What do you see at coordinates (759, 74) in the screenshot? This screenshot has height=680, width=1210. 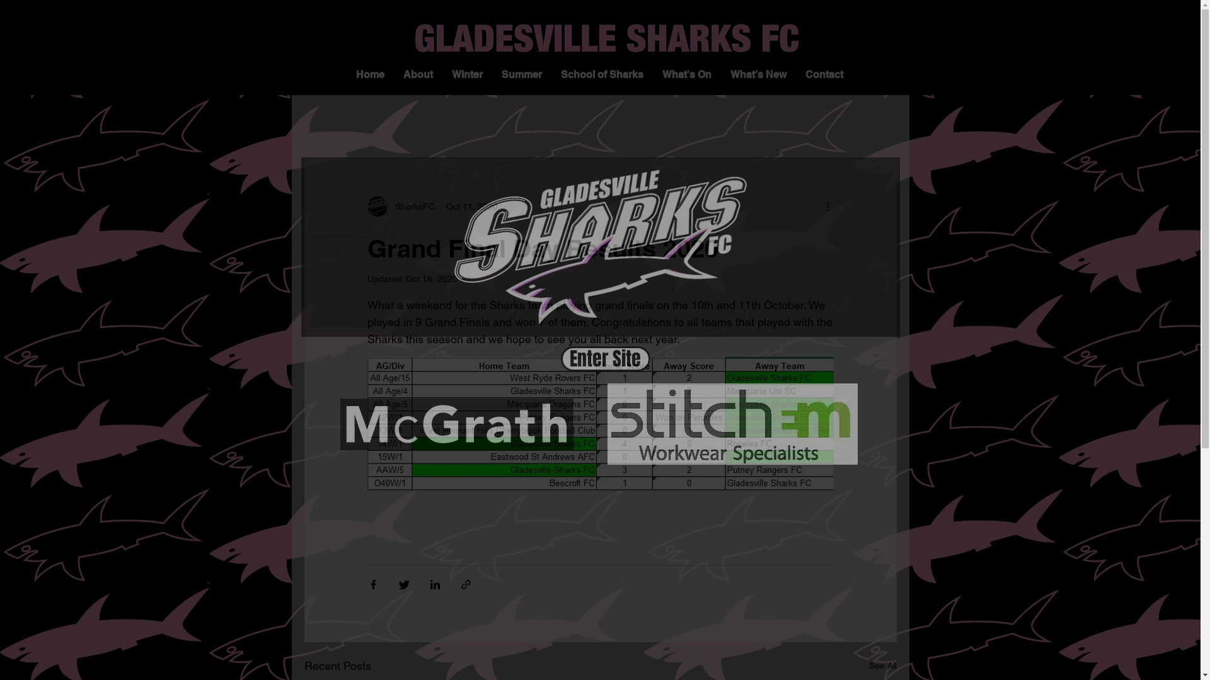 I see `What's New` at bounding box center [759, 74].